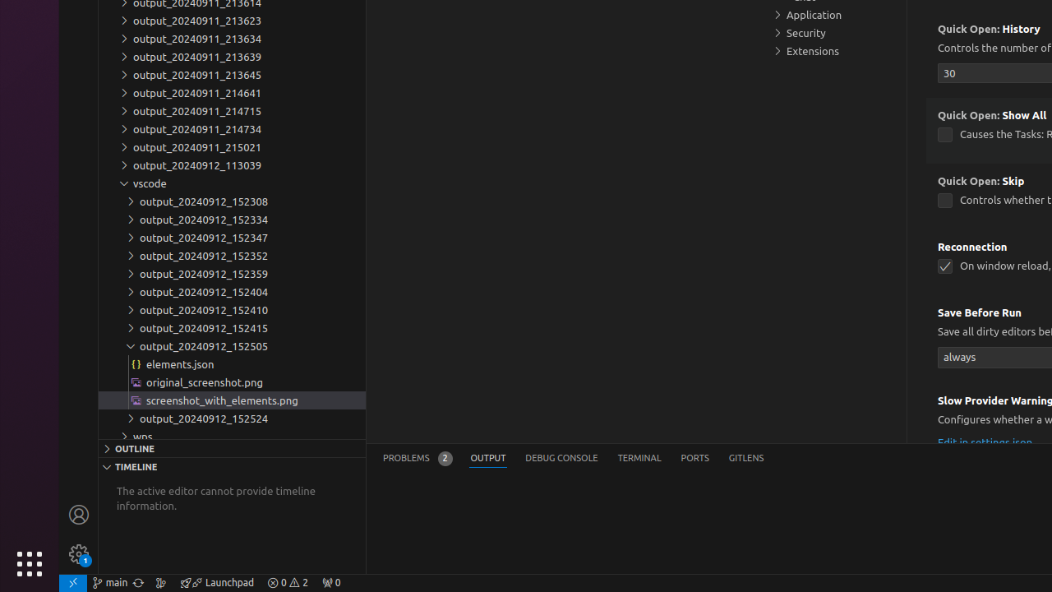 Image resolution: width=1052 pixels, height=592 pixels. Describe the element at coordinates (331, 583) in the screenshot. I see `No Ports Forwarded` at that location.